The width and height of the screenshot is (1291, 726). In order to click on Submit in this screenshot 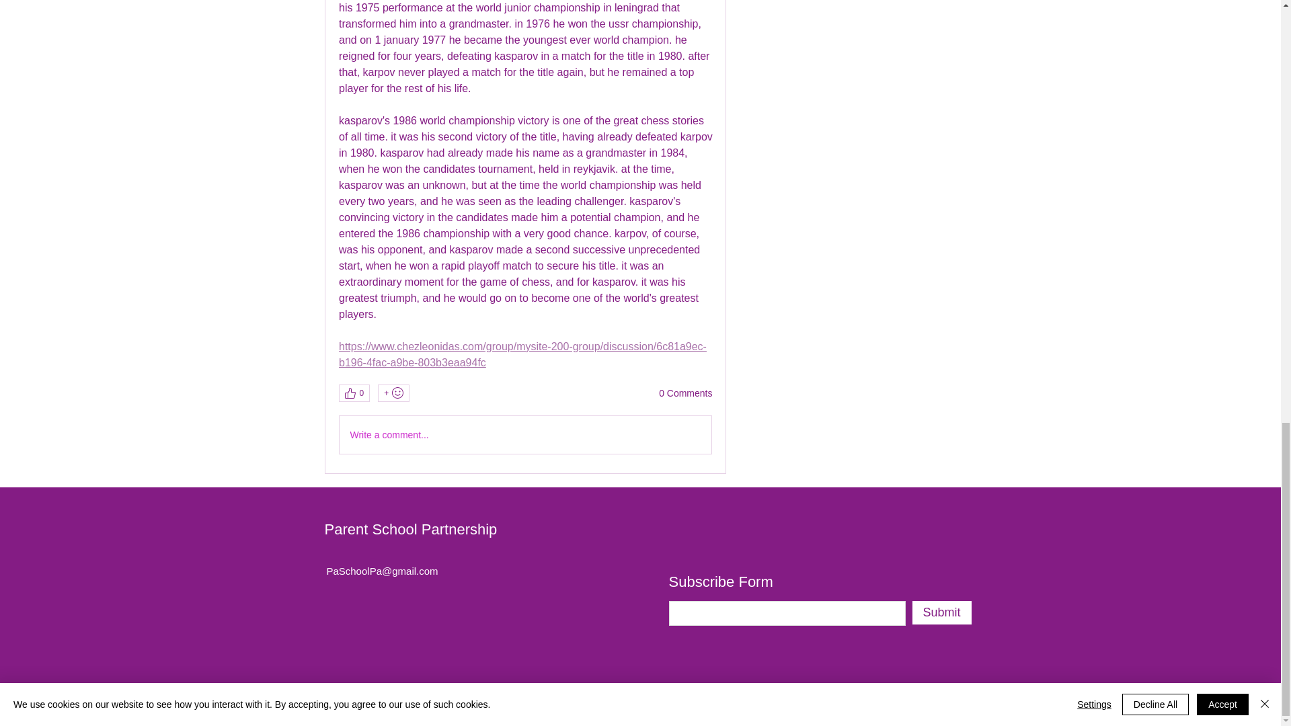, I will do `click(941, 612)`.